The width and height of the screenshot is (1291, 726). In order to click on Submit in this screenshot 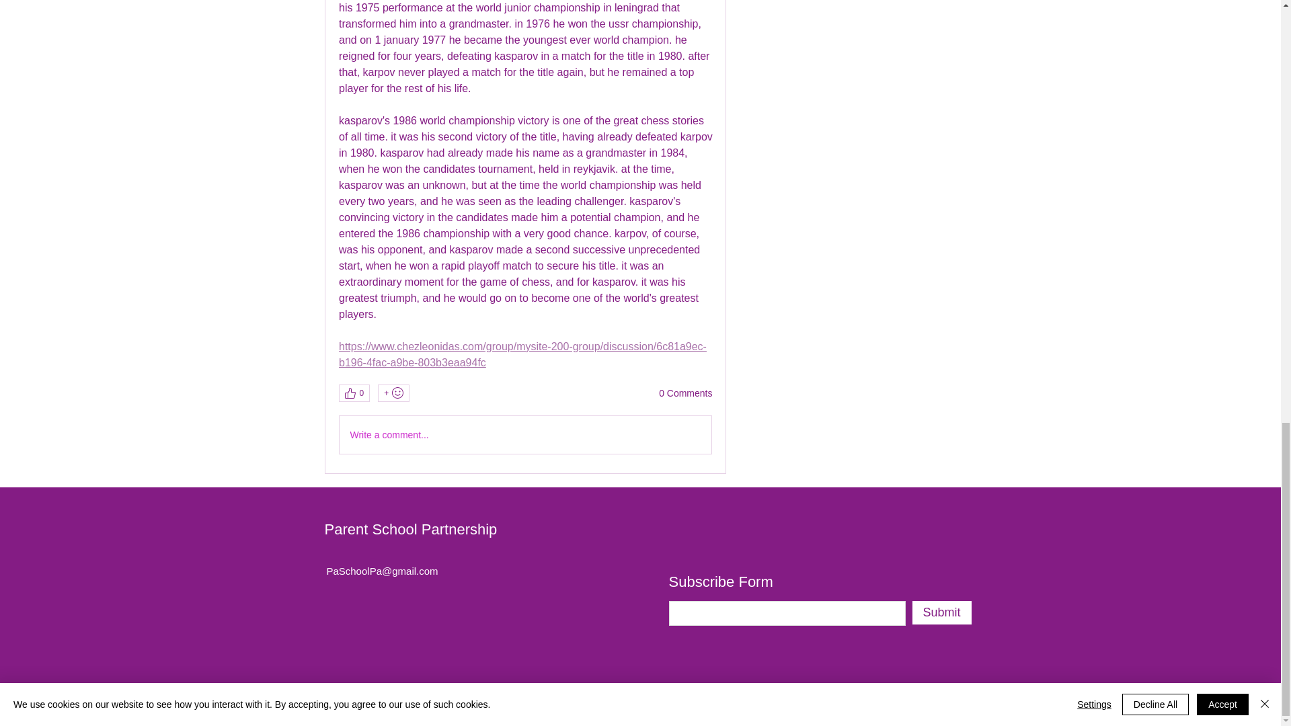, I will do `click(941, 612)`.